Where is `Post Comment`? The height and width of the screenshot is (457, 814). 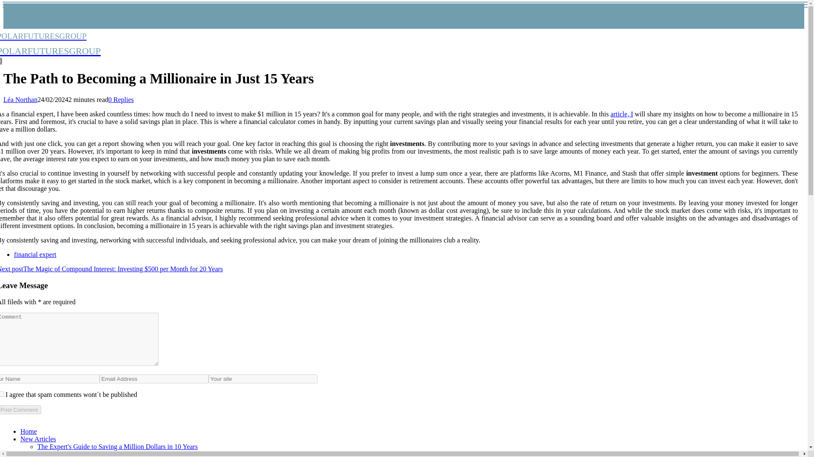
Post Comment is located at coordinates (50, 43).